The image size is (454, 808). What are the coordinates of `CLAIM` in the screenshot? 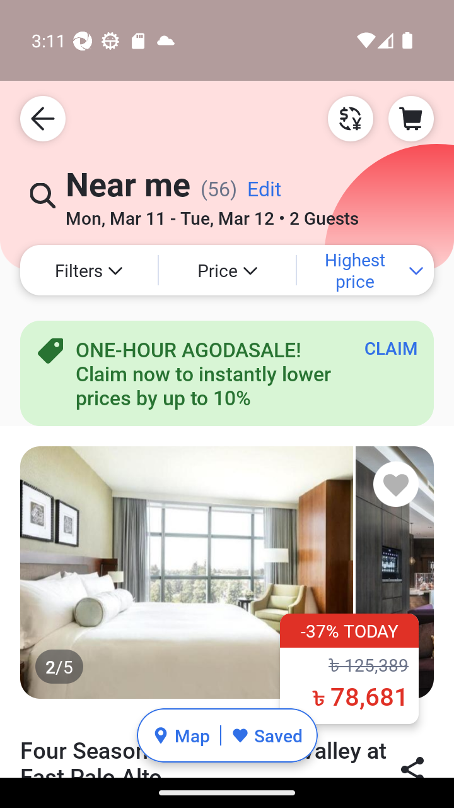 It's located at (391, 348).